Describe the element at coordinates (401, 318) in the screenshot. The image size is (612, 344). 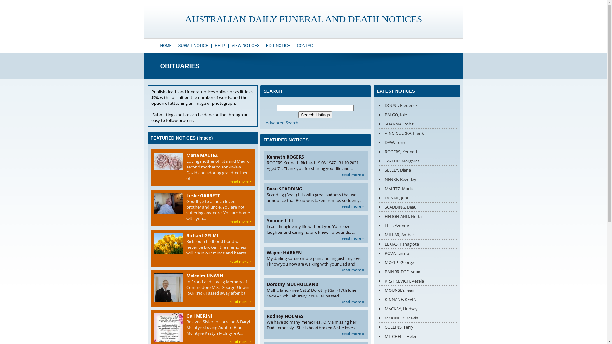
I see `MCKINLEY, Mavis` at that location.